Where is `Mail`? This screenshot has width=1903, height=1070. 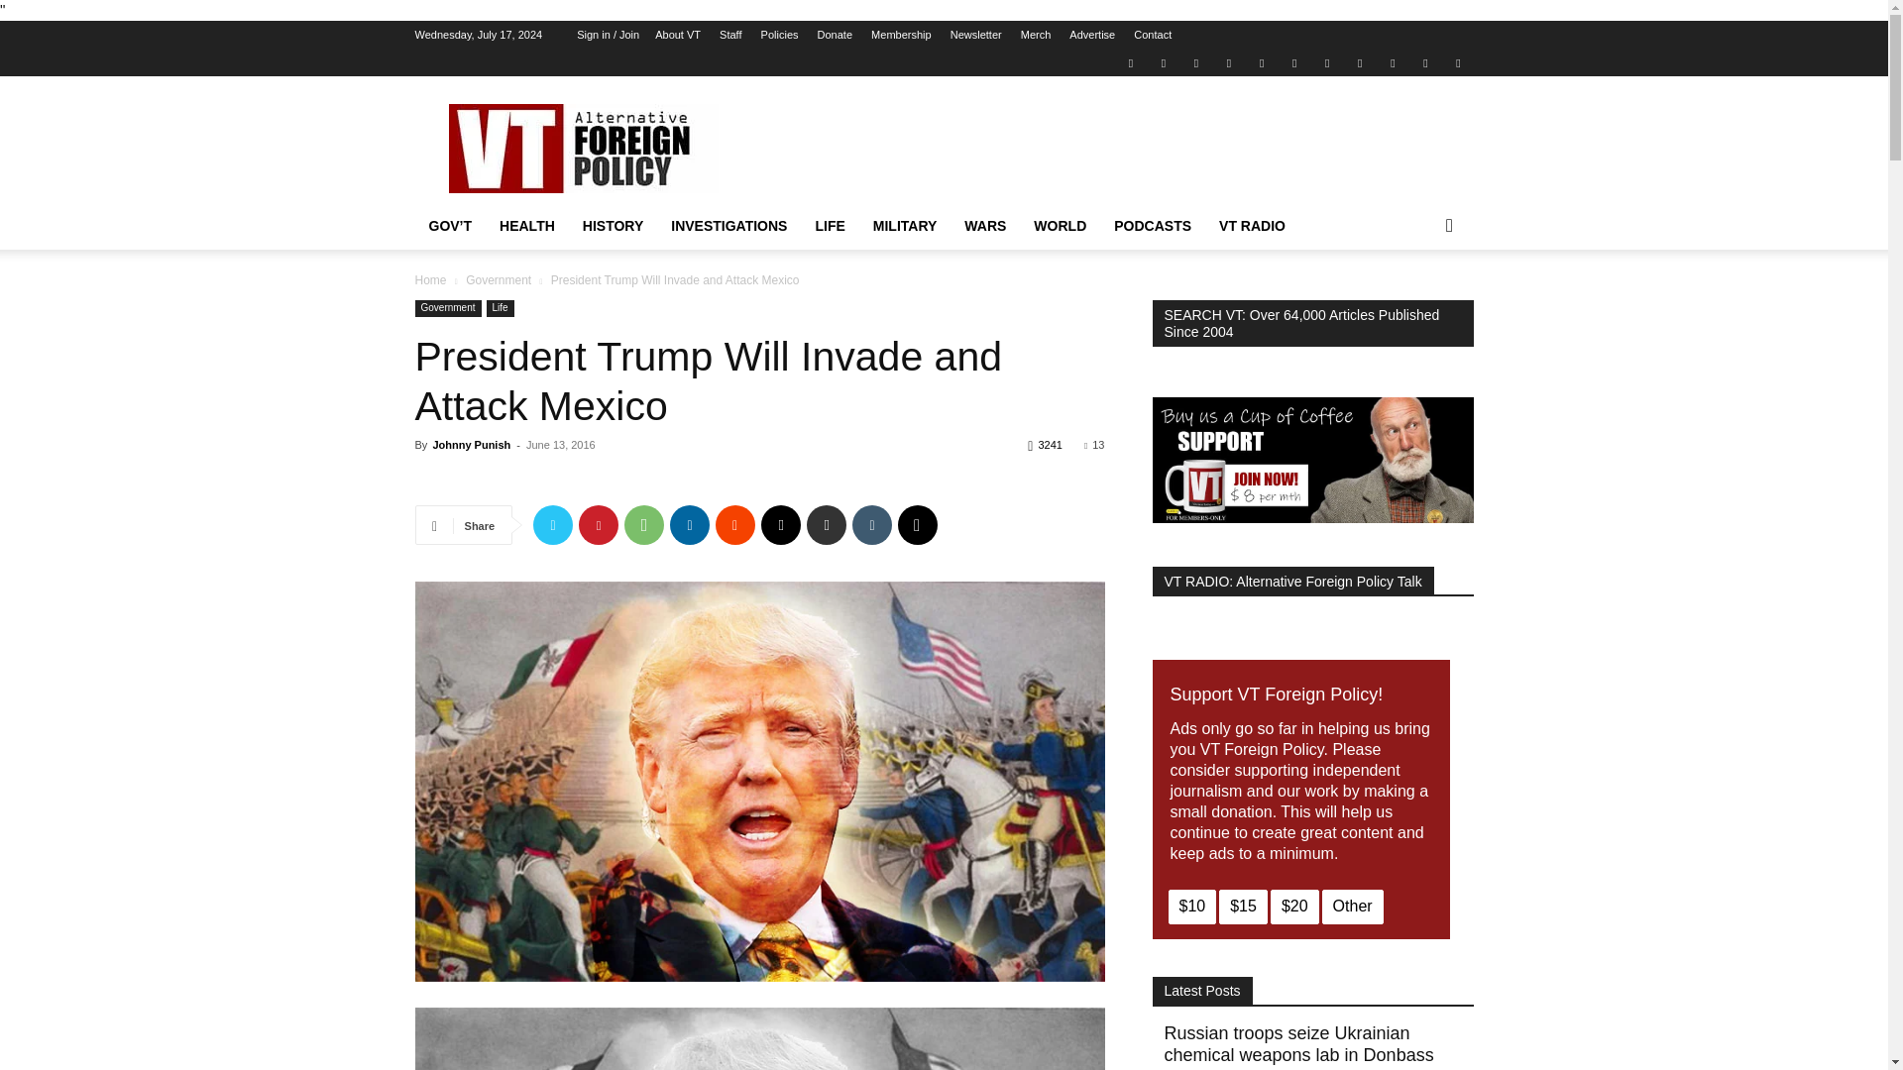 Mail is located at coordinates (1195, 61).